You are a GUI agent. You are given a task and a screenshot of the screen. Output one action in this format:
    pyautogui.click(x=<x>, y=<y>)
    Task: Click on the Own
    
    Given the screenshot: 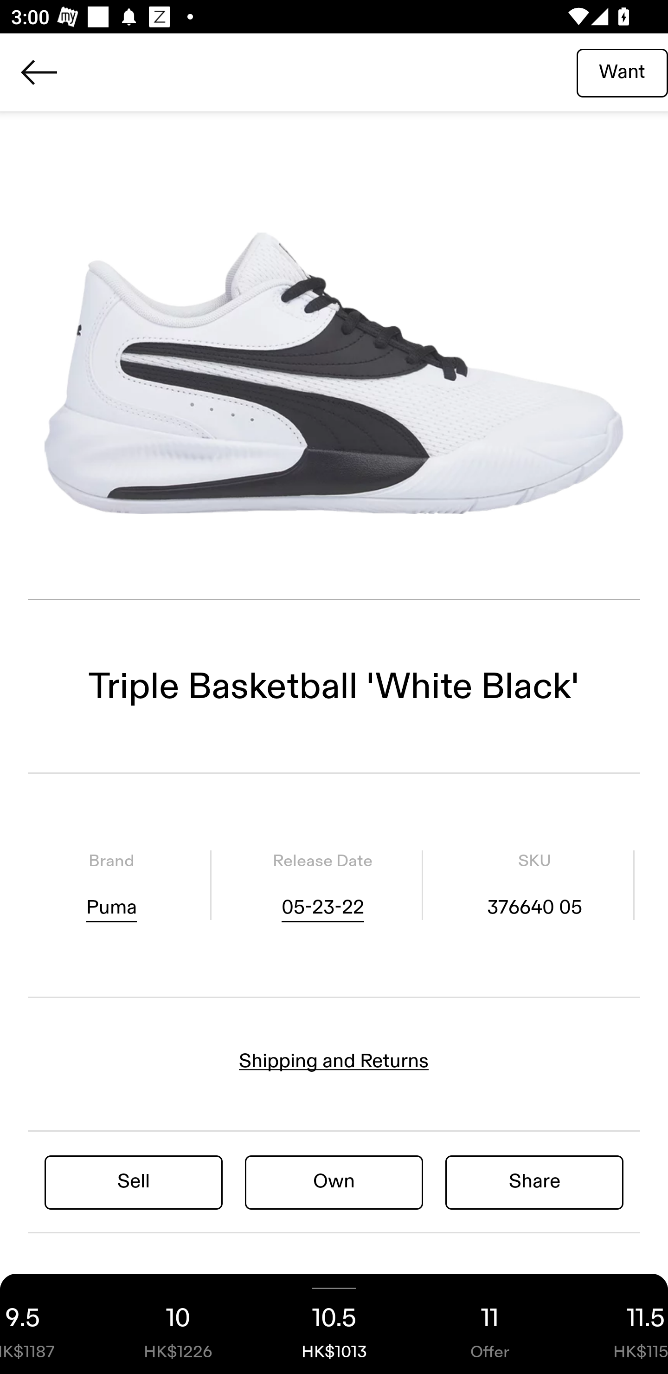 What is the action you would take?
    pyautogui.click(x=334, y=1181)
    